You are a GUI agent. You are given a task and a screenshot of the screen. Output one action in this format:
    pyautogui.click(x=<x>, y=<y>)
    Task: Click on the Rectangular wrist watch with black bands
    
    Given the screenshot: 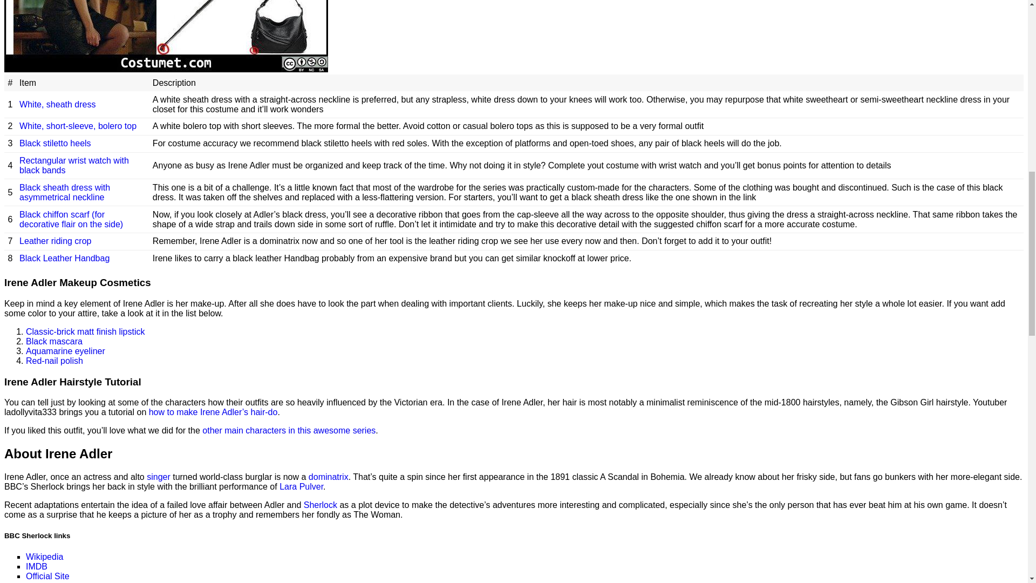 What is the action you would take?
    pyautogui.click(x=74, y=165)
    